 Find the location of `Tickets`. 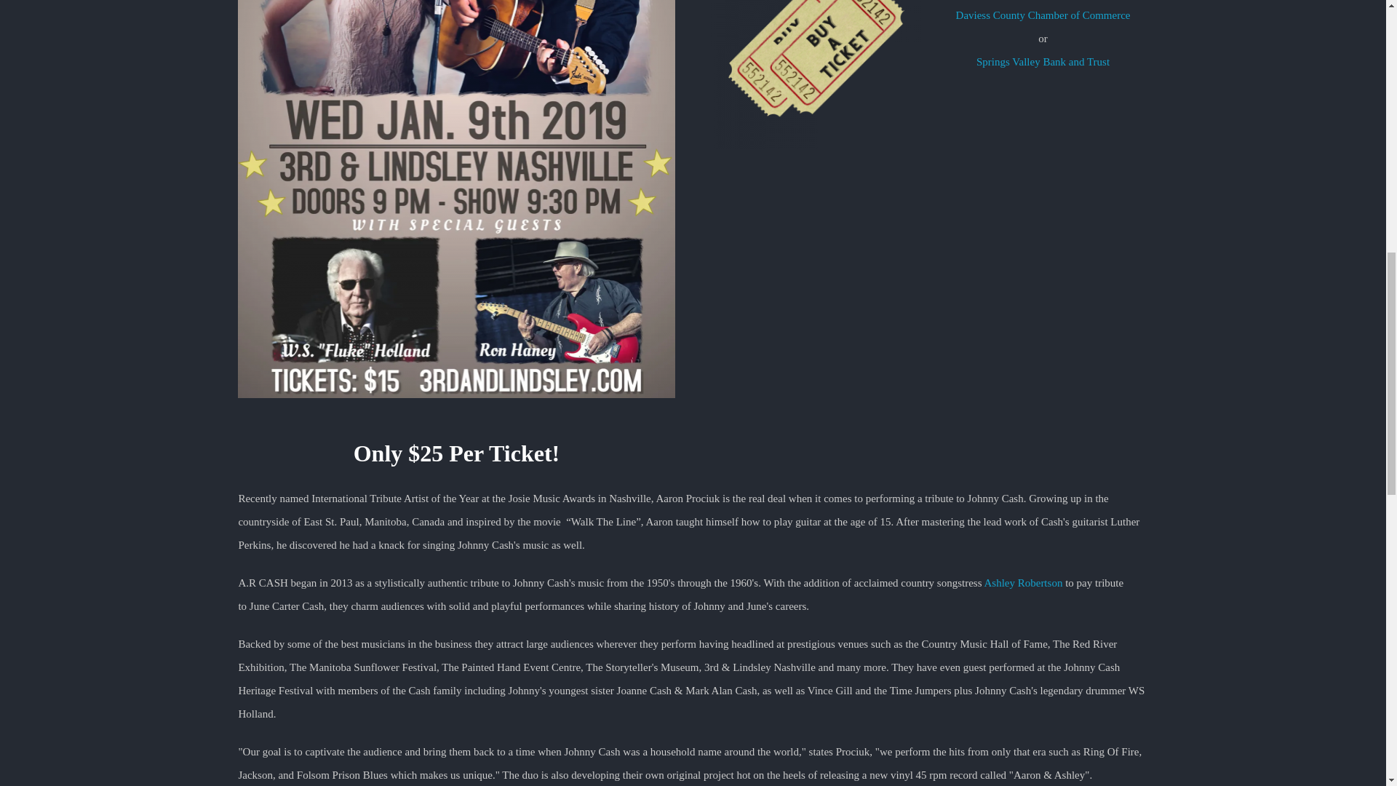

Tickets is located at coordinates (816, 74).